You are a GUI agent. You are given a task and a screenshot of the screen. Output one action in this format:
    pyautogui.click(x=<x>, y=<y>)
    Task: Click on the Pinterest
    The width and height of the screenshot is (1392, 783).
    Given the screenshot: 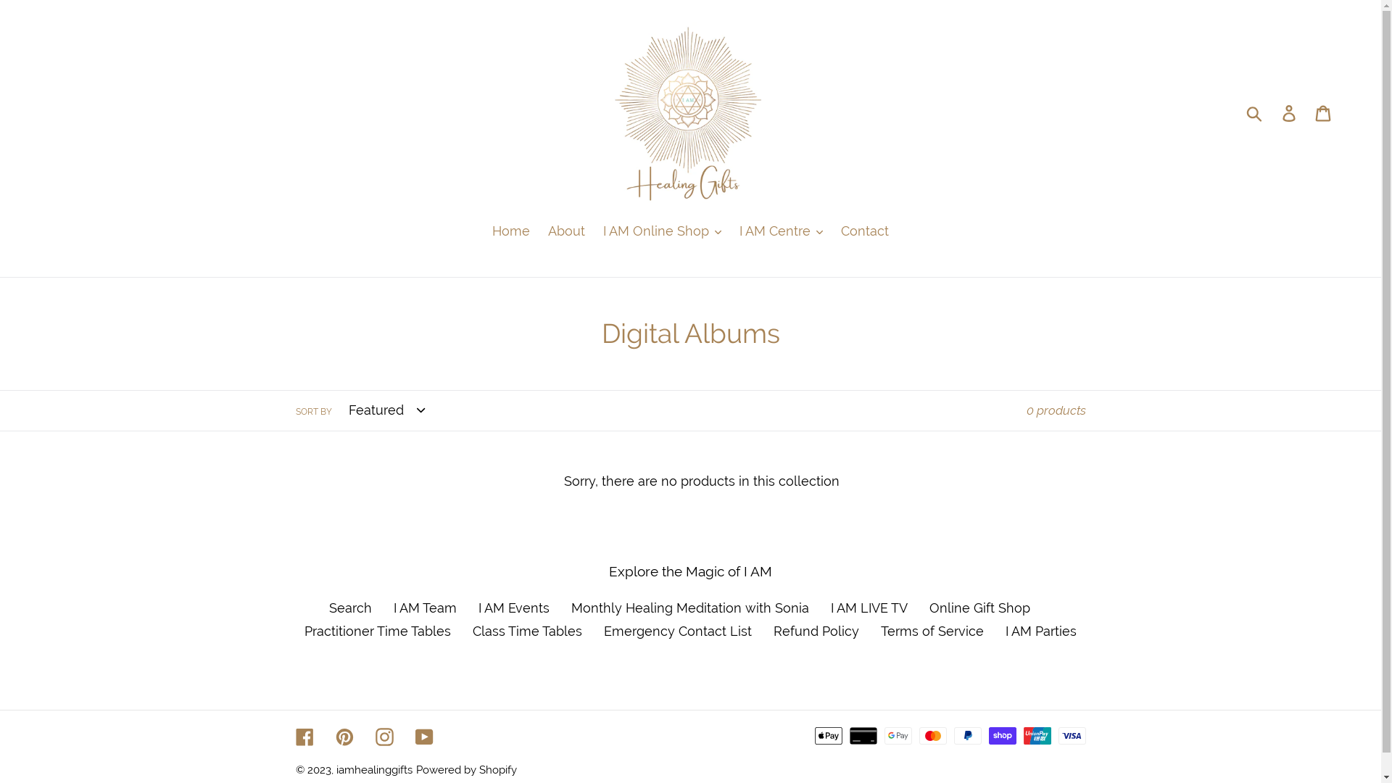 What is the action you would take?
    pyautogui.click(x=344, y=736)
    